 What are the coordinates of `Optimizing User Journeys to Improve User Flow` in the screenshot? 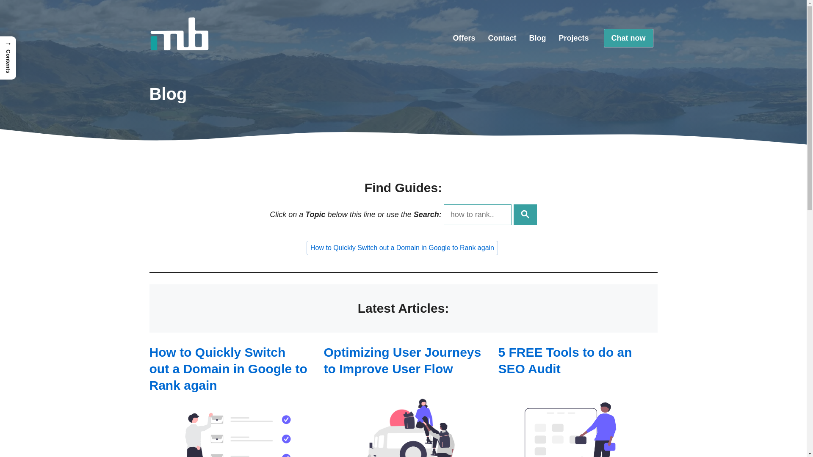 It's located at (402, 361).